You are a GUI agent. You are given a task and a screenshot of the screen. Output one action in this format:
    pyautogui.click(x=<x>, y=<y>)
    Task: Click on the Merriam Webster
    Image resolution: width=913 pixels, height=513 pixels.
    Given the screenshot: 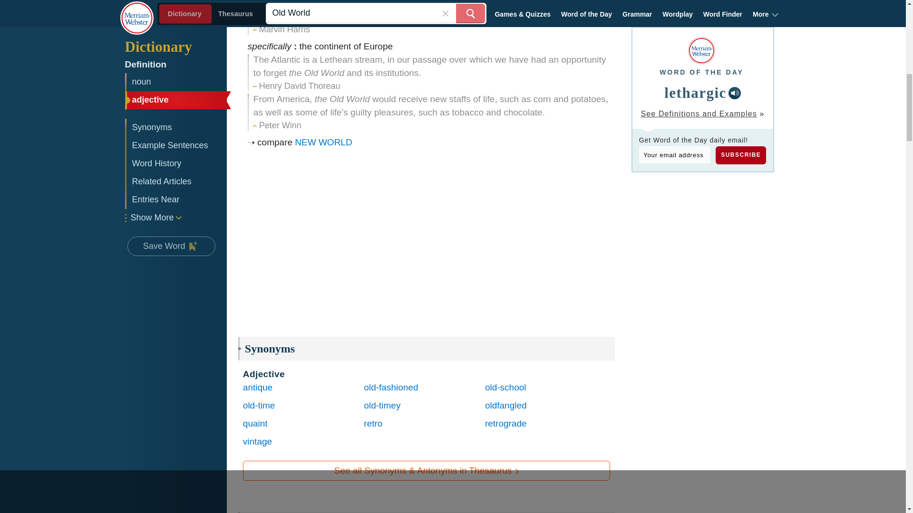 What is the action you would take?
    pyautogui.click(x=701, y=50)
    